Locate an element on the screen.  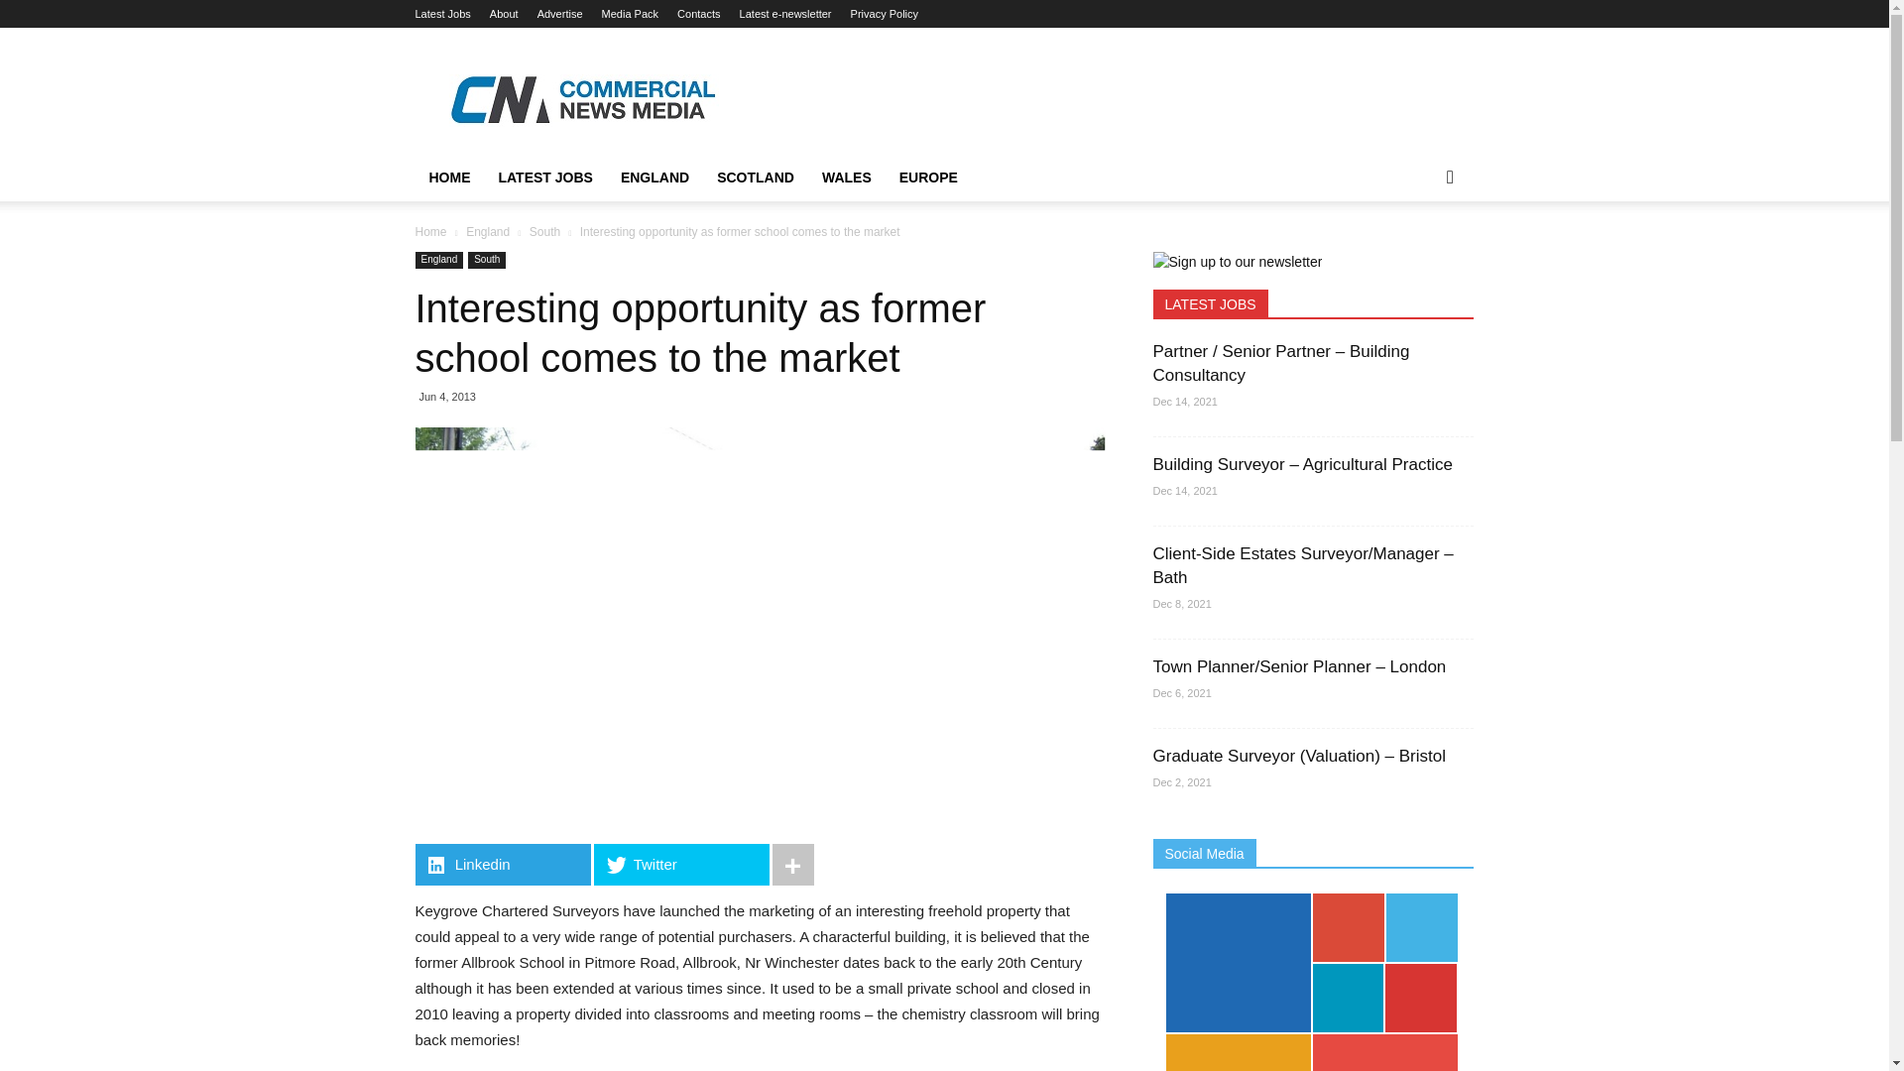
Privacy Policy is located at coordinates (885, 14).